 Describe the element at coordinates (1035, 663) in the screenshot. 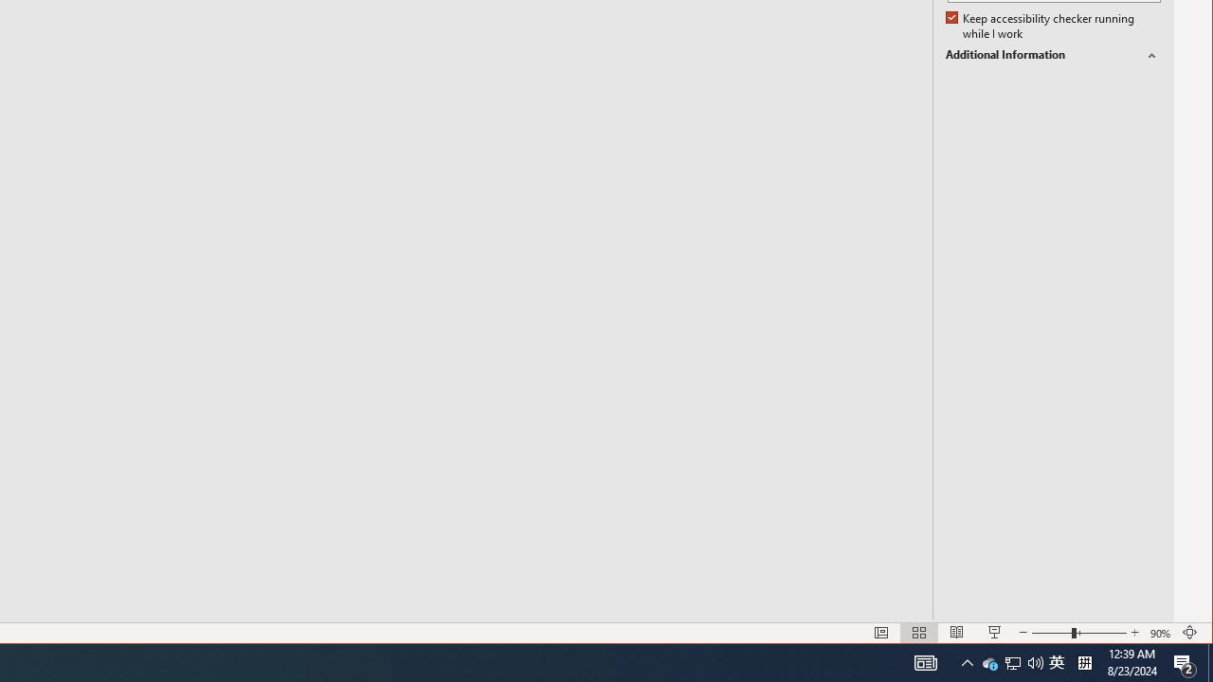

I see `Q2790: 100%` at that location.